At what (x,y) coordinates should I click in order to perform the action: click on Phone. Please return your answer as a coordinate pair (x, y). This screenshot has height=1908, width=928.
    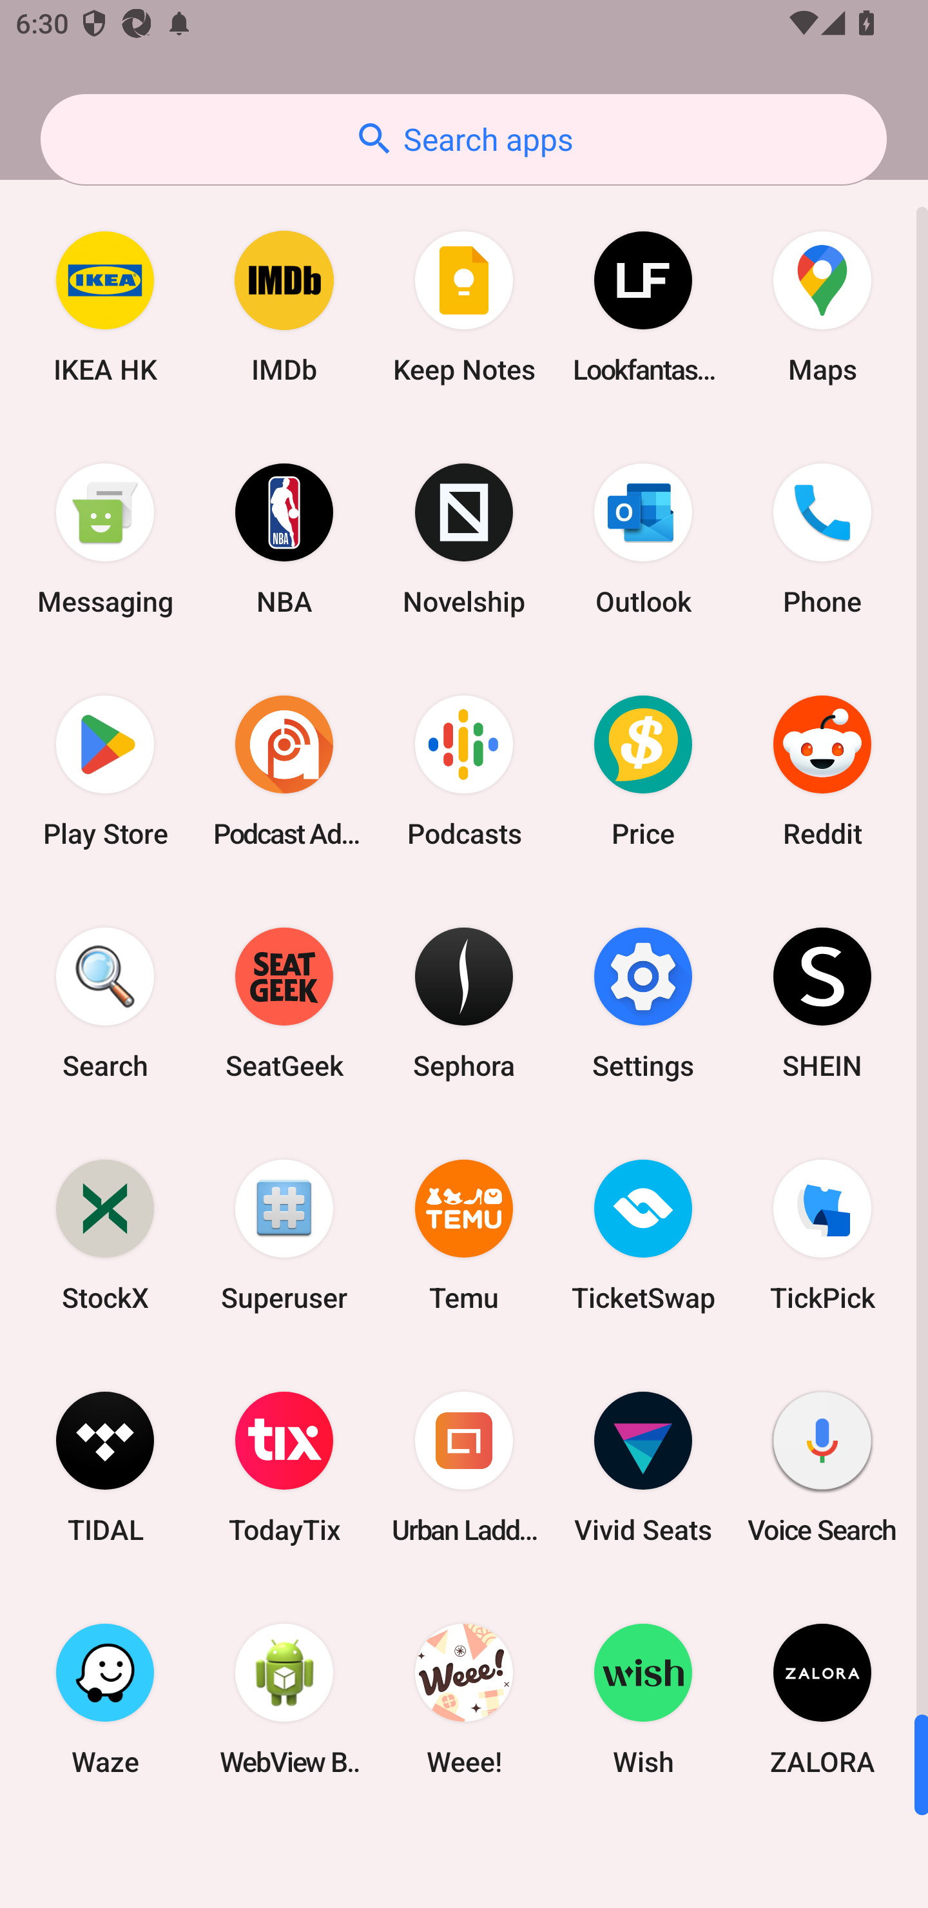
    Looking at the image, I should click on (822, 539).